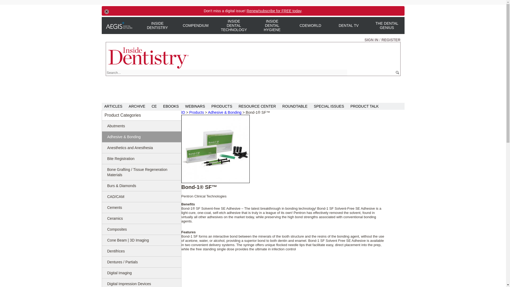 This screenshot has width=510, height=287. I want to click on 3rd party ad content, so click(202, 88).